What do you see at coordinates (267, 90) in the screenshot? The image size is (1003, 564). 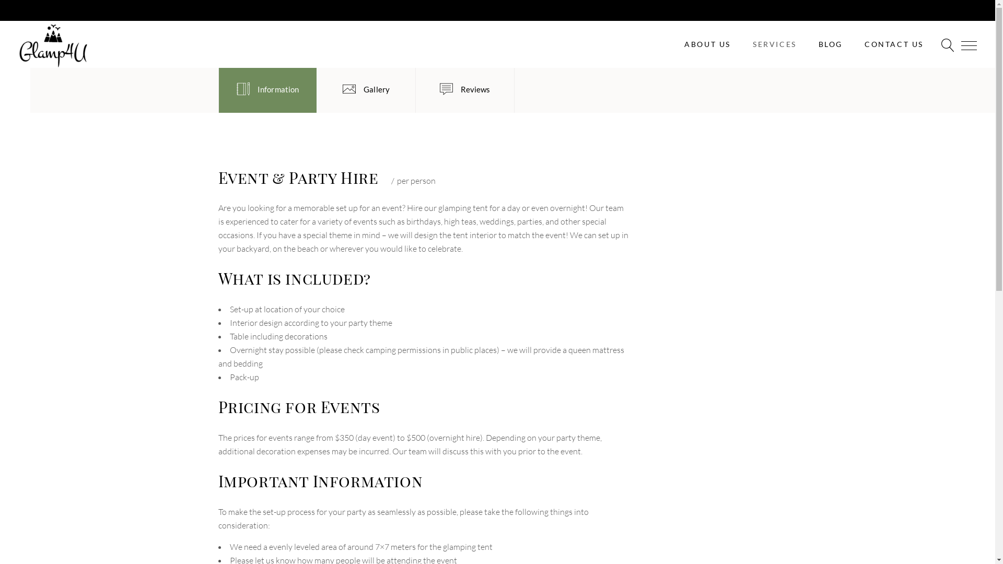 I see `Information` at bounding box center [267, 90].